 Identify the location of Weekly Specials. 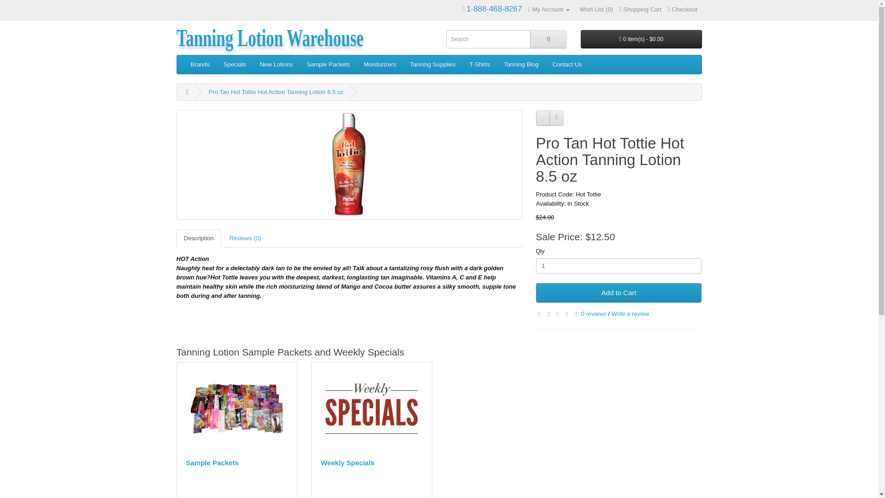
(372, 409).